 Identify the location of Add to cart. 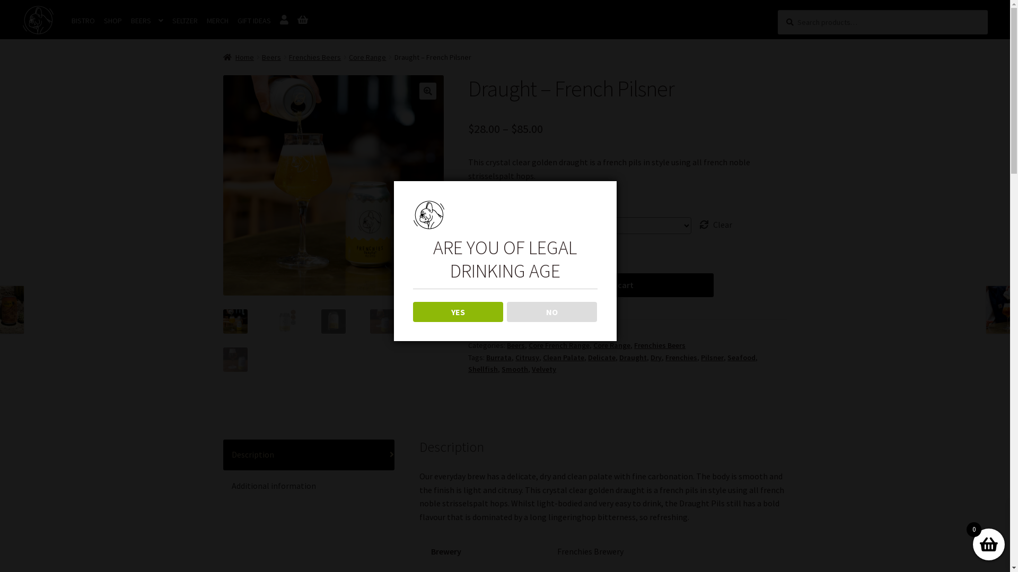
(612, 285).